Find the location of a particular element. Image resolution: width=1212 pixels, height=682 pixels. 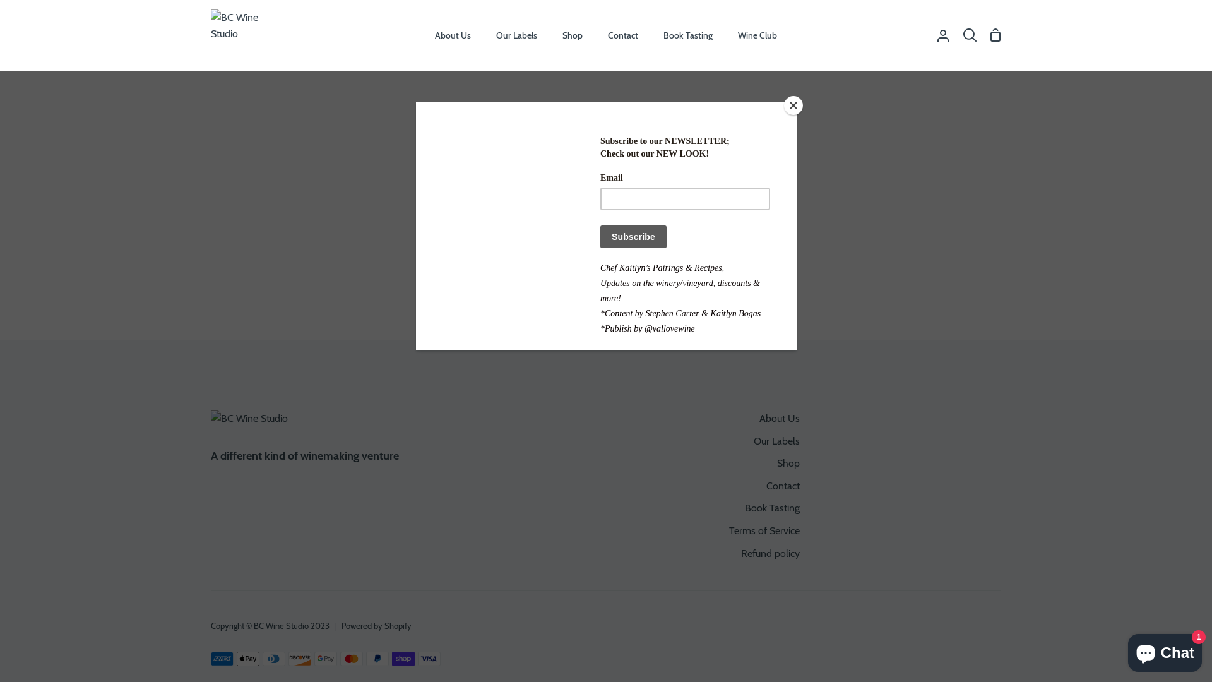

Refund policy is located at coordinates (770, 553).